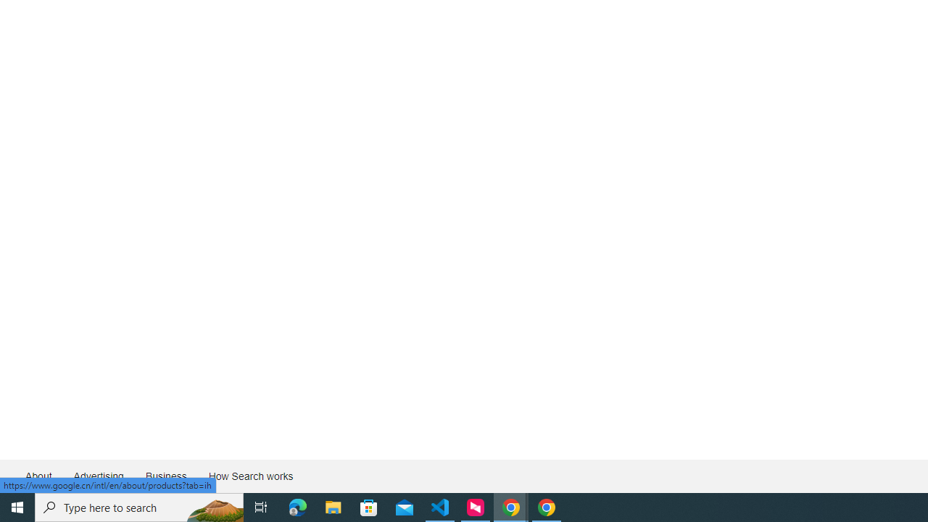  I want to click on How Search works, so click(250, 476).